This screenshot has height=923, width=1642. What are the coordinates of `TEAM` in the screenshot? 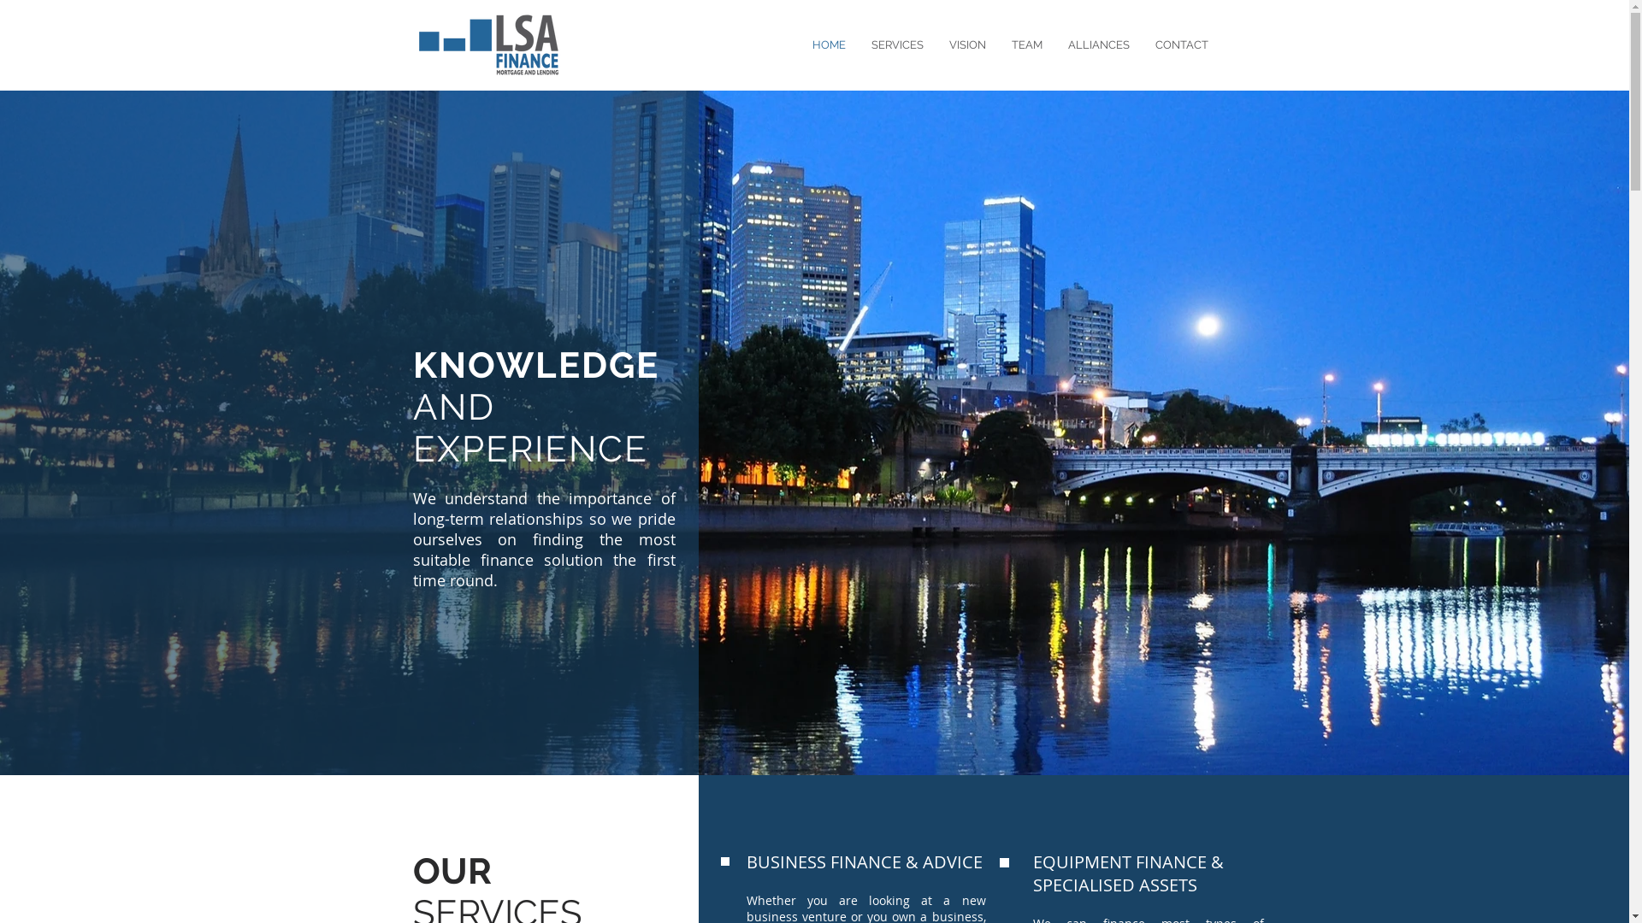 It's located at (1027, 45).